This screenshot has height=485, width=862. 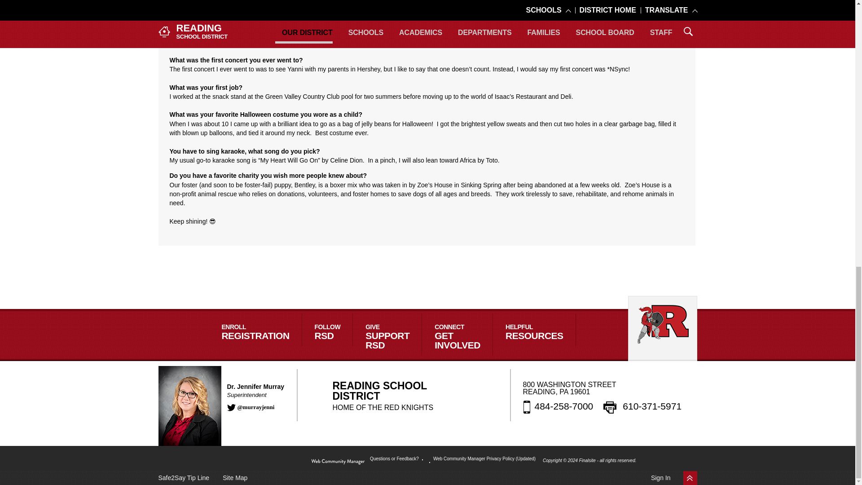 What do you see at coordinates (338, 462) in the screenshot?
I see `Finalsite - all rights reserved` at bounding box center [338, 462].